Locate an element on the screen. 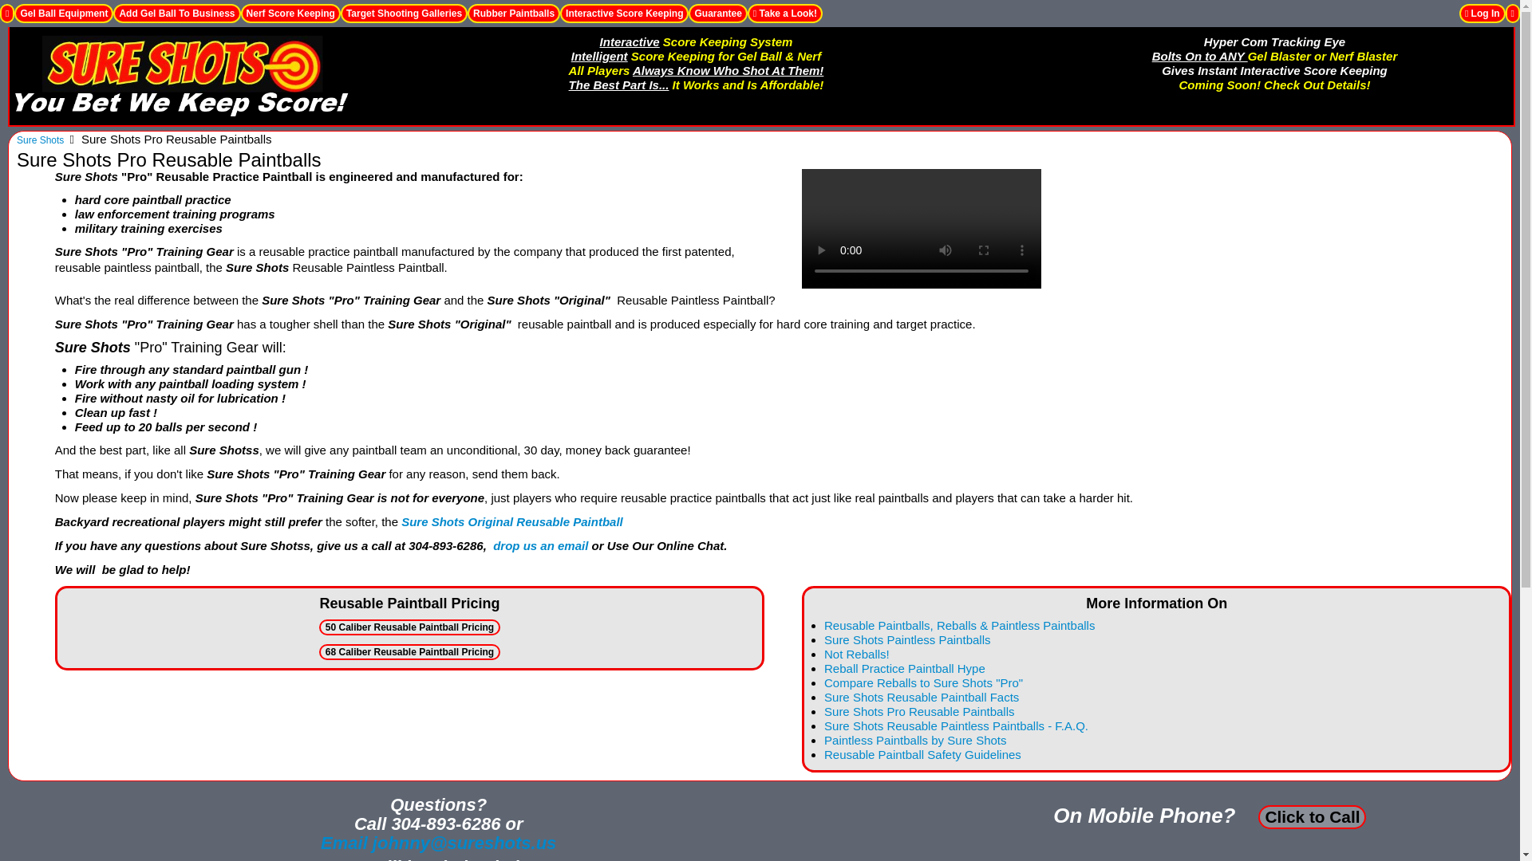  Guarantee is located at coordinates (717, 14).